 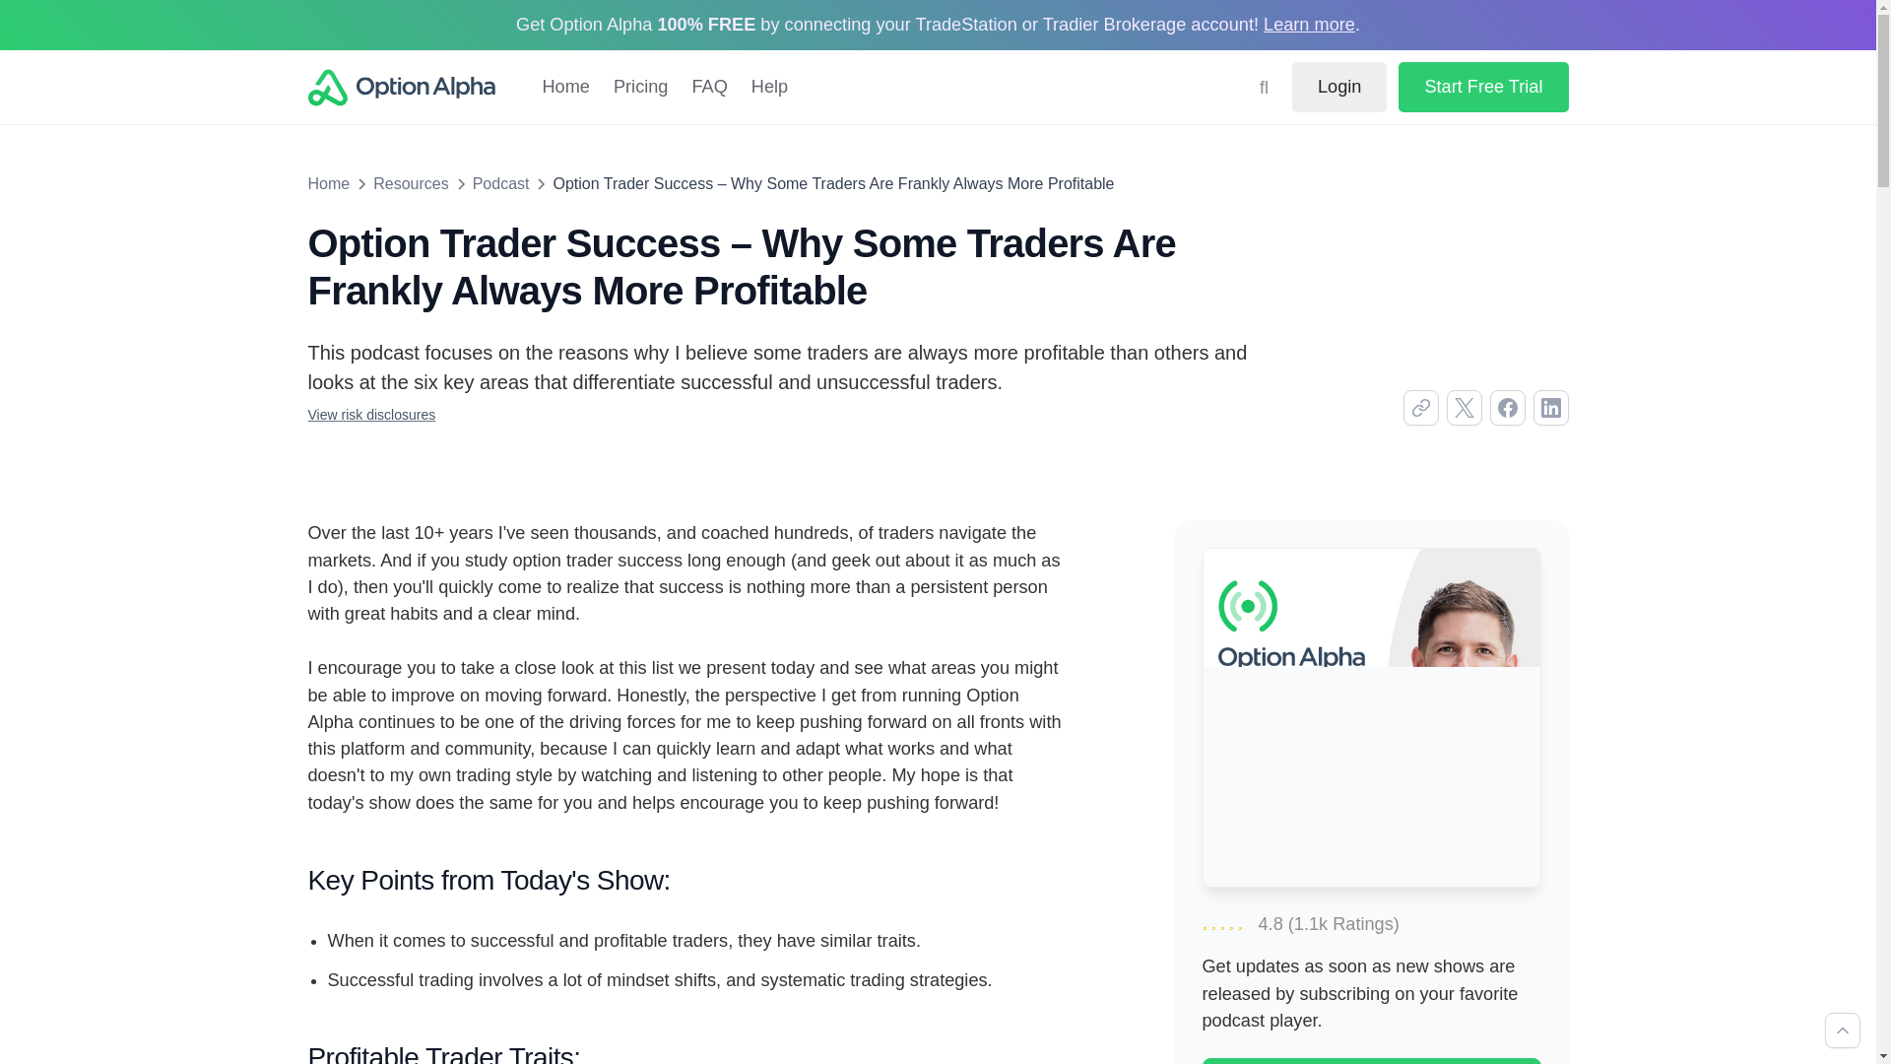 What do you see at coordinates (500, 183) in the screenshot?
I see `Podcast` at bounding box center [500, 183].